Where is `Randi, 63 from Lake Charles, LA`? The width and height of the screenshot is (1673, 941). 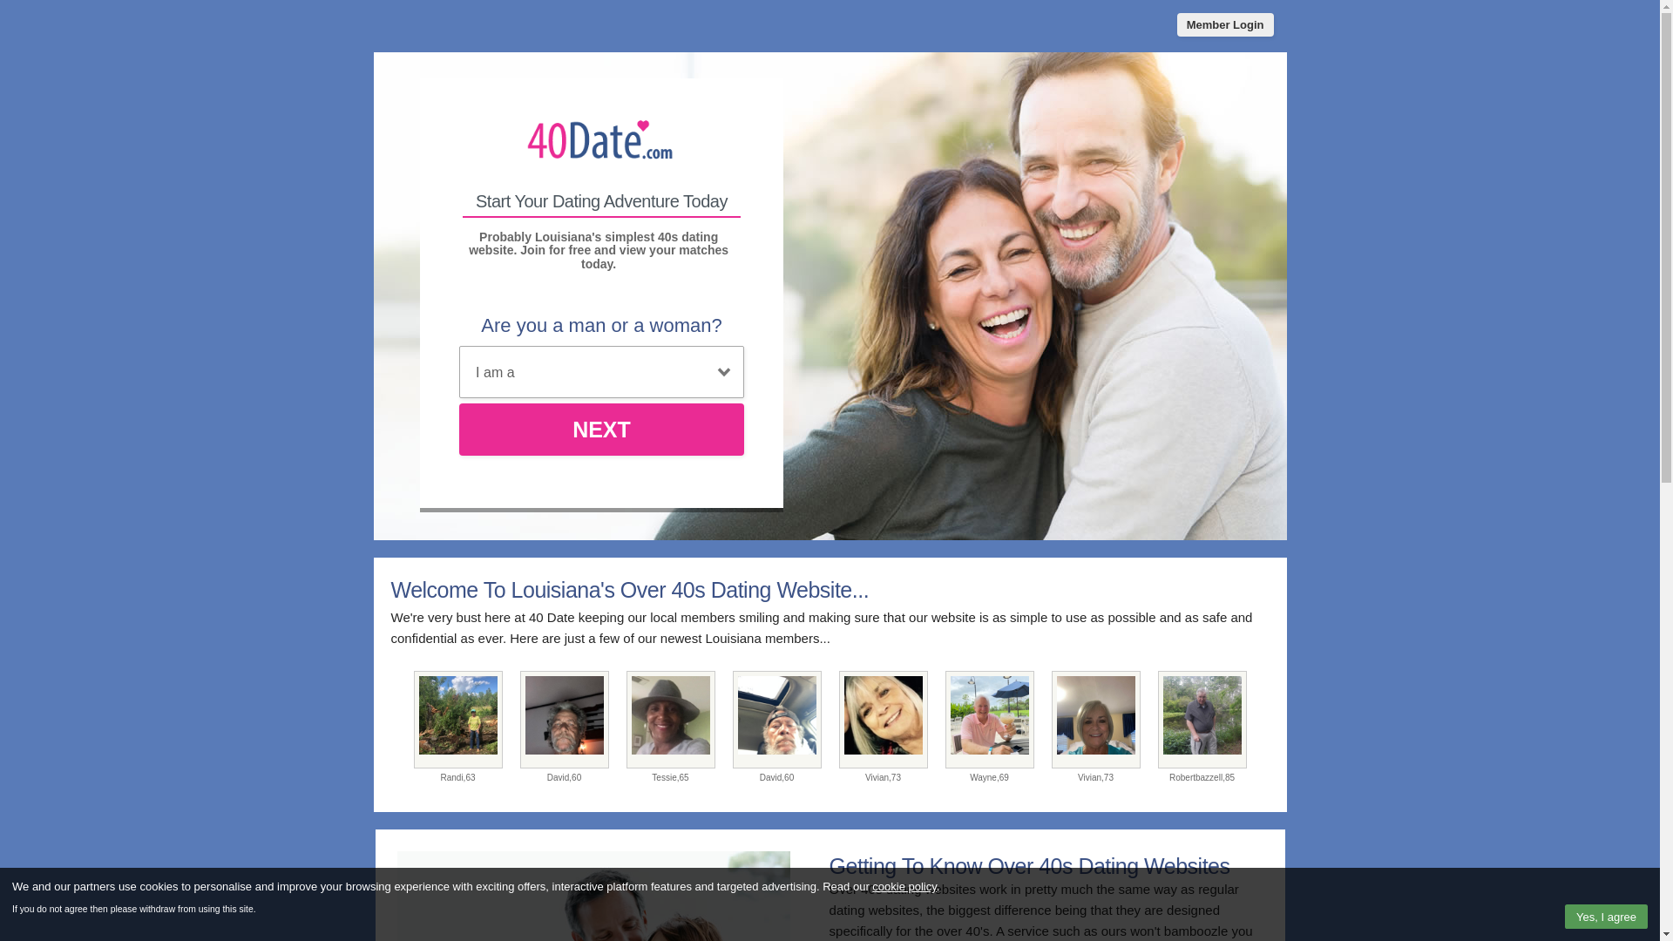
Randi, 63 from Lake Charles, LA is located at coordinates (457, 720).